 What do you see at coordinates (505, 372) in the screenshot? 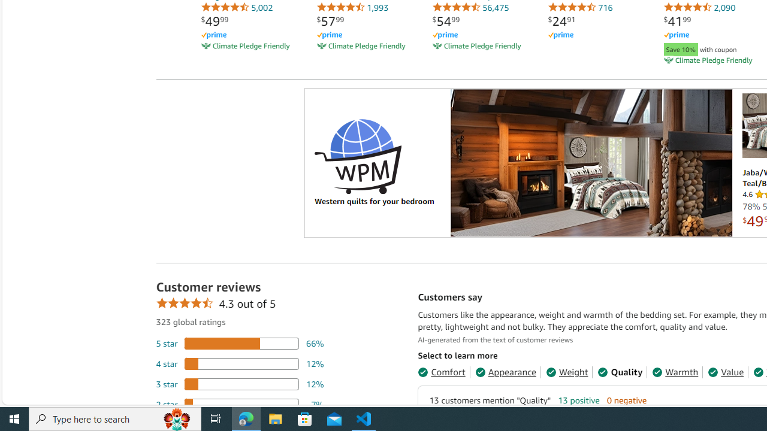
I see `Appearance` at bounding box center [505, 372].